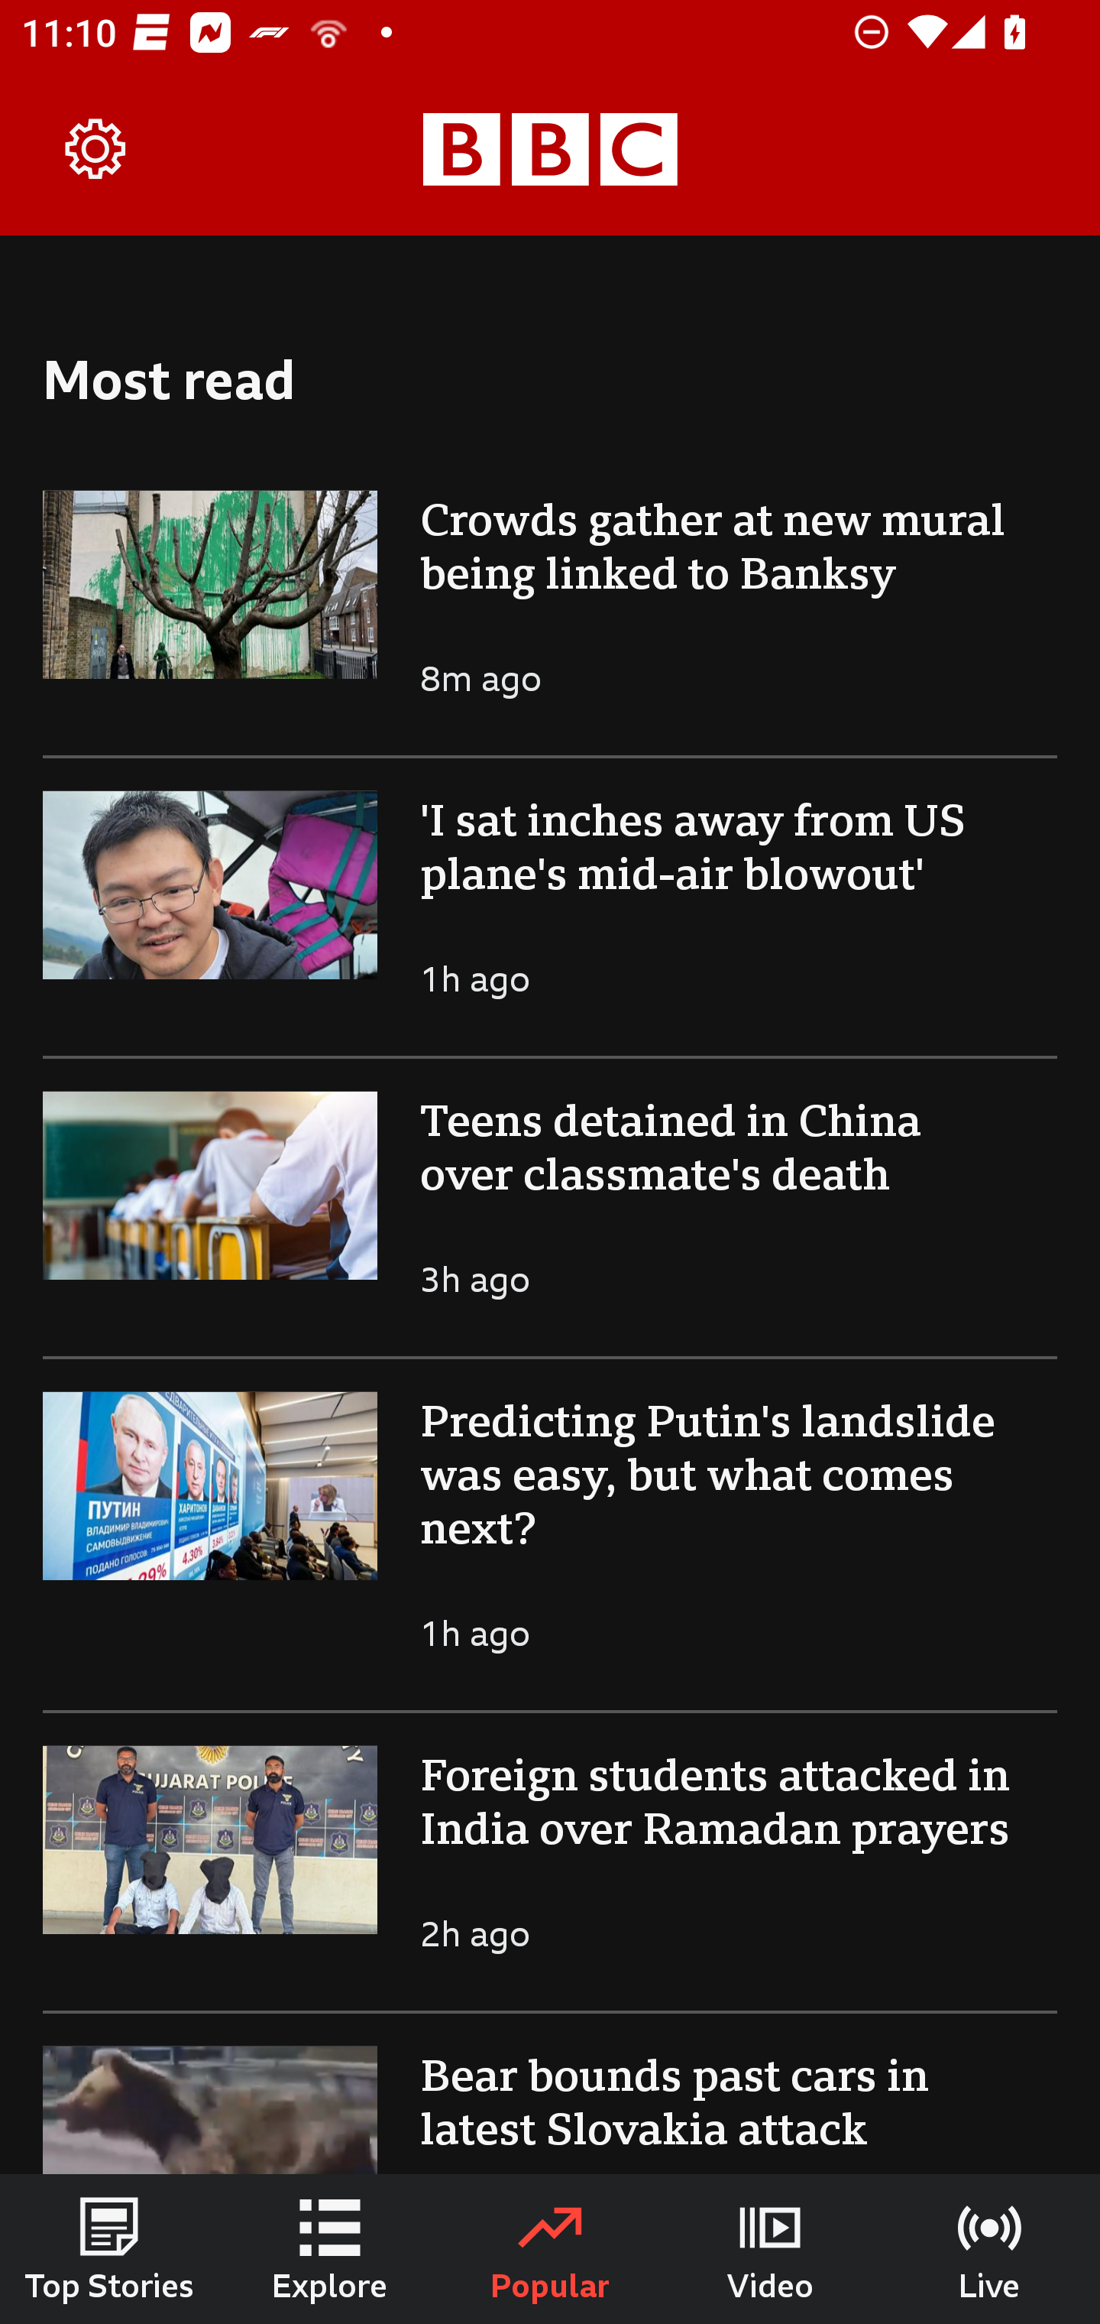 This screenshot has height=2324, width=1100. I want to click on Settings, so click(96, 150).